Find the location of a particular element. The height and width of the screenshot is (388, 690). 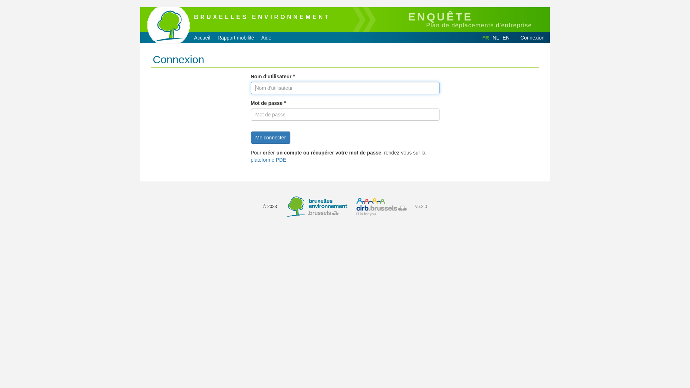

plateforme PDE is located at coordinates (269, 160).